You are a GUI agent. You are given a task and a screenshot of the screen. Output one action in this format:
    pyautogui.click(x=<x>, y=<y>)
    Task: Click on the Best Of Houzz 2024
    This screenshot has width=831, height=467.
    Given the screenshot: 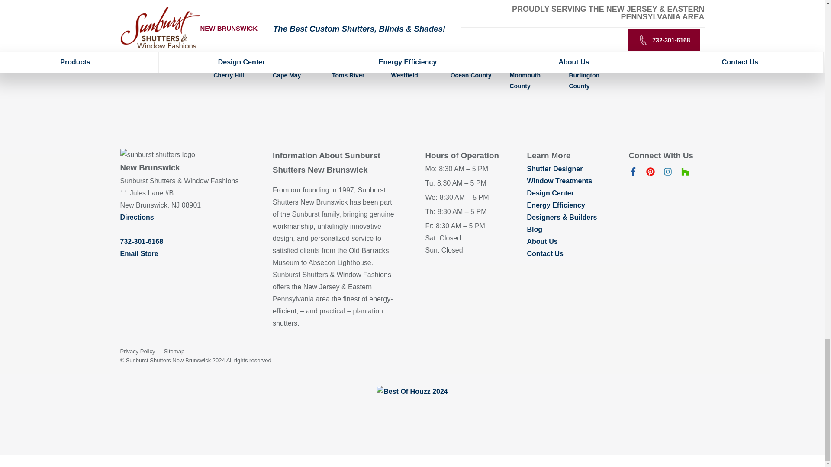 What is the action you would take?
    pyautogui.click(x=412, y=392)
    